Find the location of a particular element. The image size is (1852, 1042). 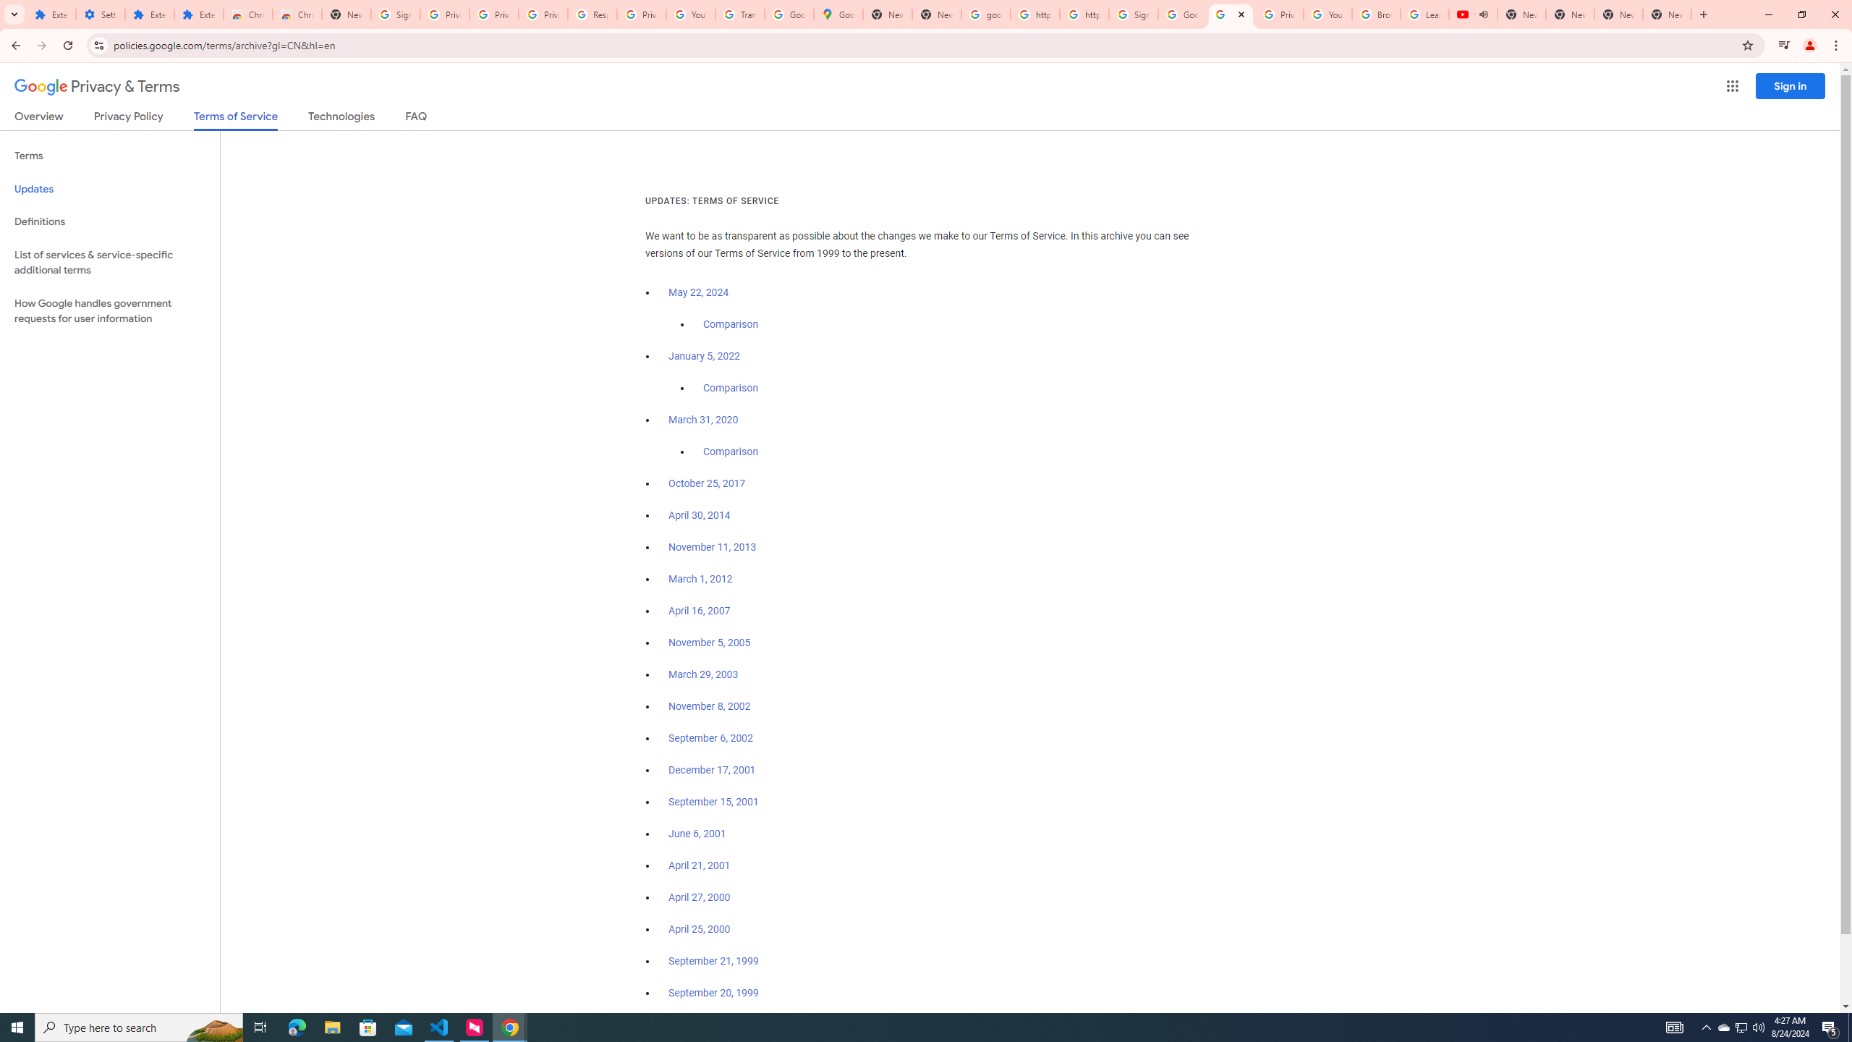

Google Maps is located at coordinates (839, 14).